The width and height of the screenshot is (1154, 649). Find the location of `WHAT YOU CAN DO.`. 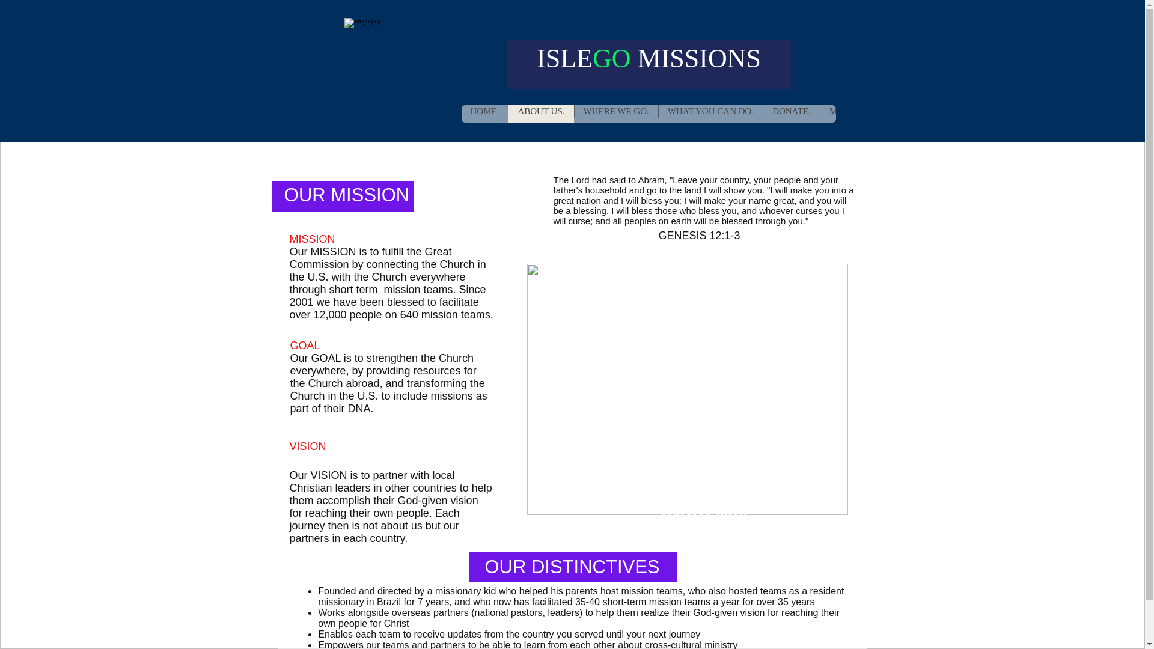

WHAT YOU CAN DO. is located at coordinates (710, 114).